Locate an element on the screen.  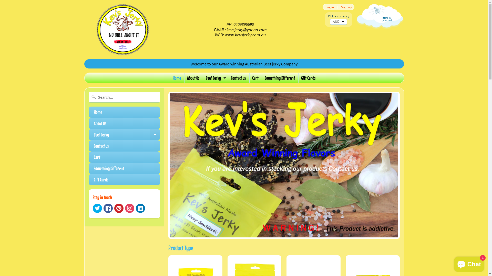
Beef Jerky
Expand child menu is located at coordinates (125, 135).